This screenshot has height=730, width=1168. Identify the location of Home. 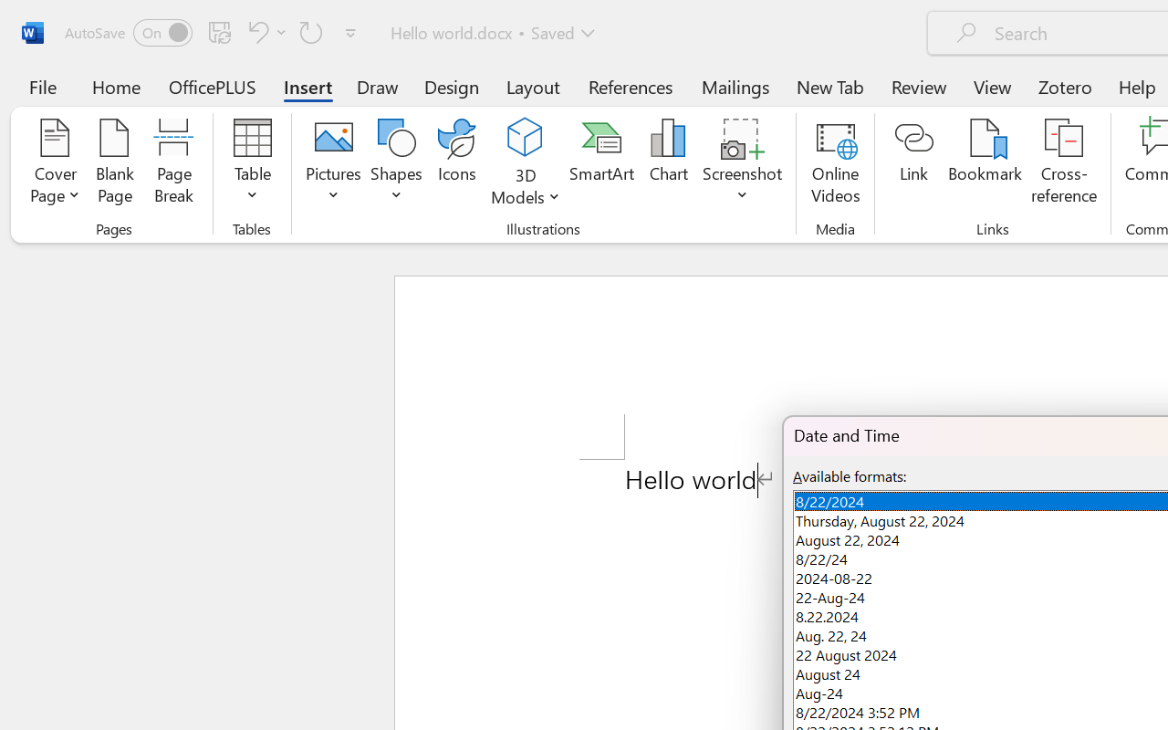
(117, 86).